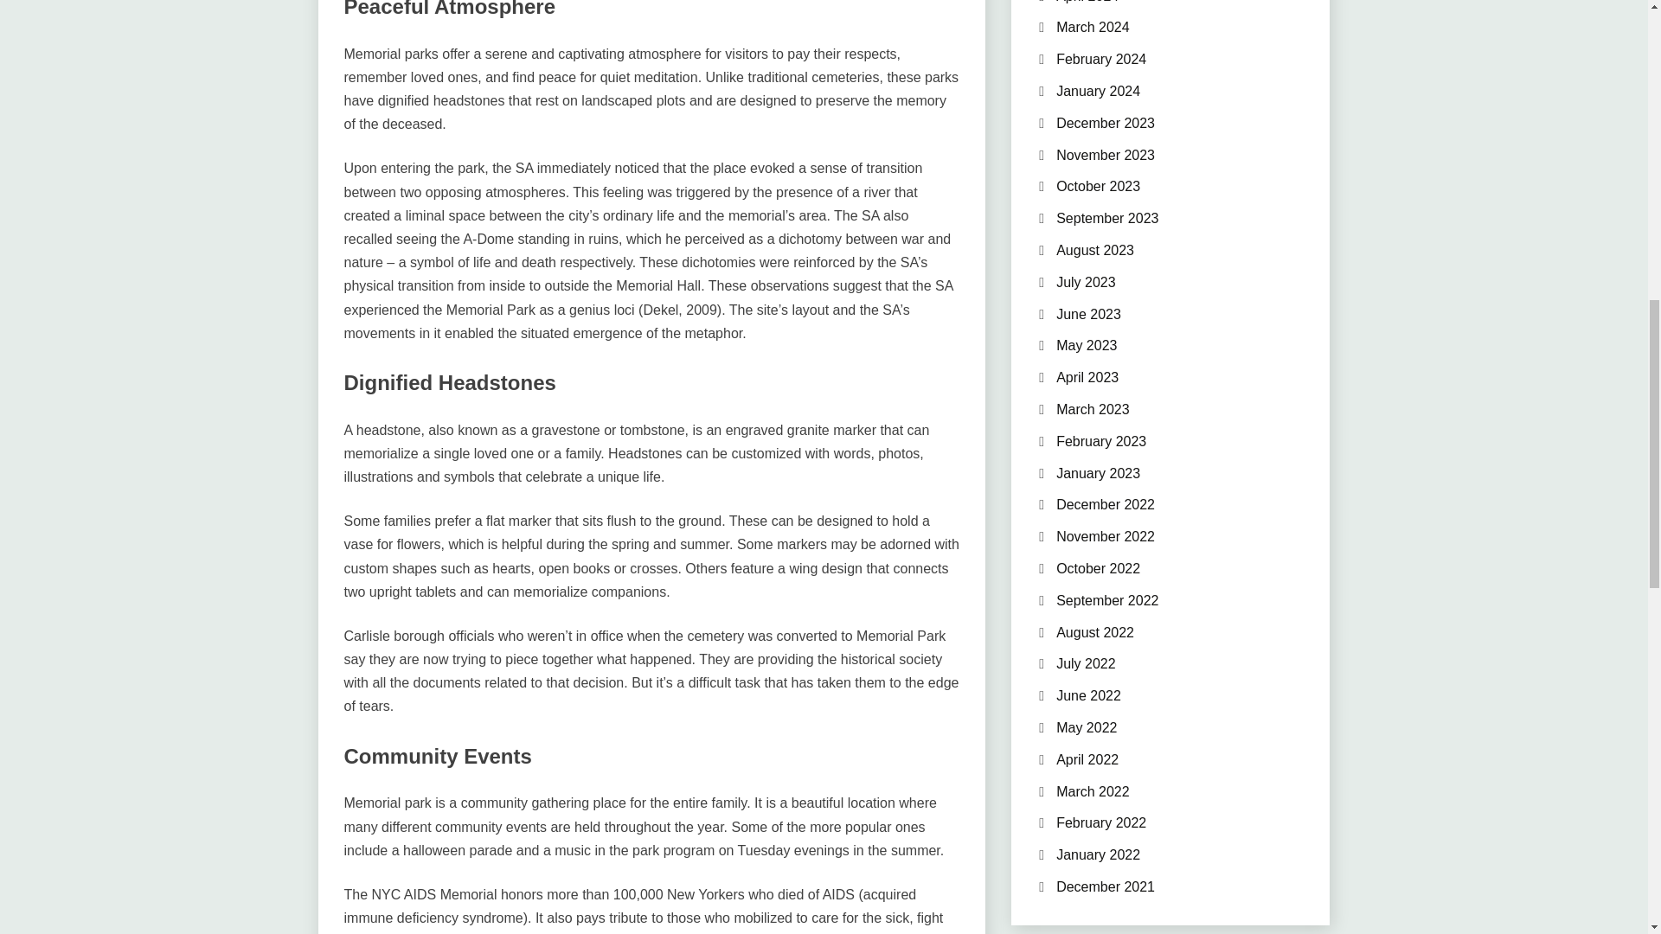 This screenshot has width=1661, height=934. What do you see at coordinates (1098, 186) in the screenshot?
I see `October 2023` at bounding box center [1098, 186].